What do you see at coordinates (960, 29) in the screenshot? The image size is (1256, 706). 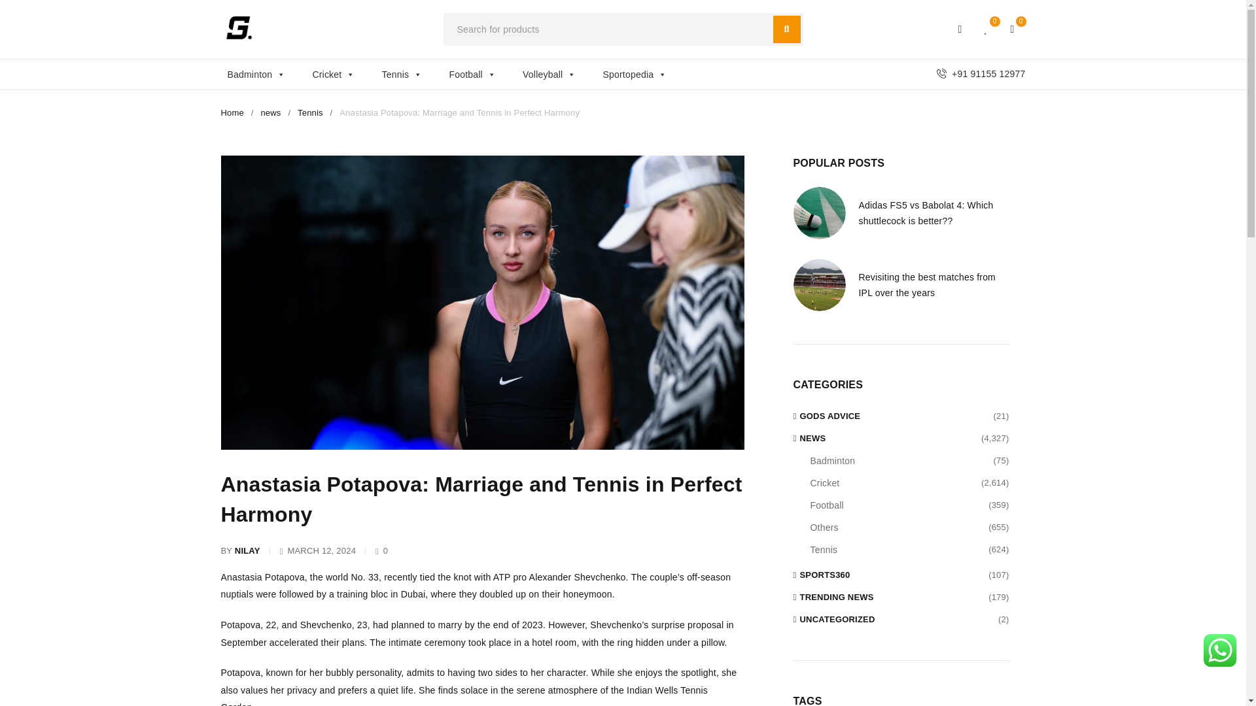 I see `Login or Register` at bounding box center [960, 29].